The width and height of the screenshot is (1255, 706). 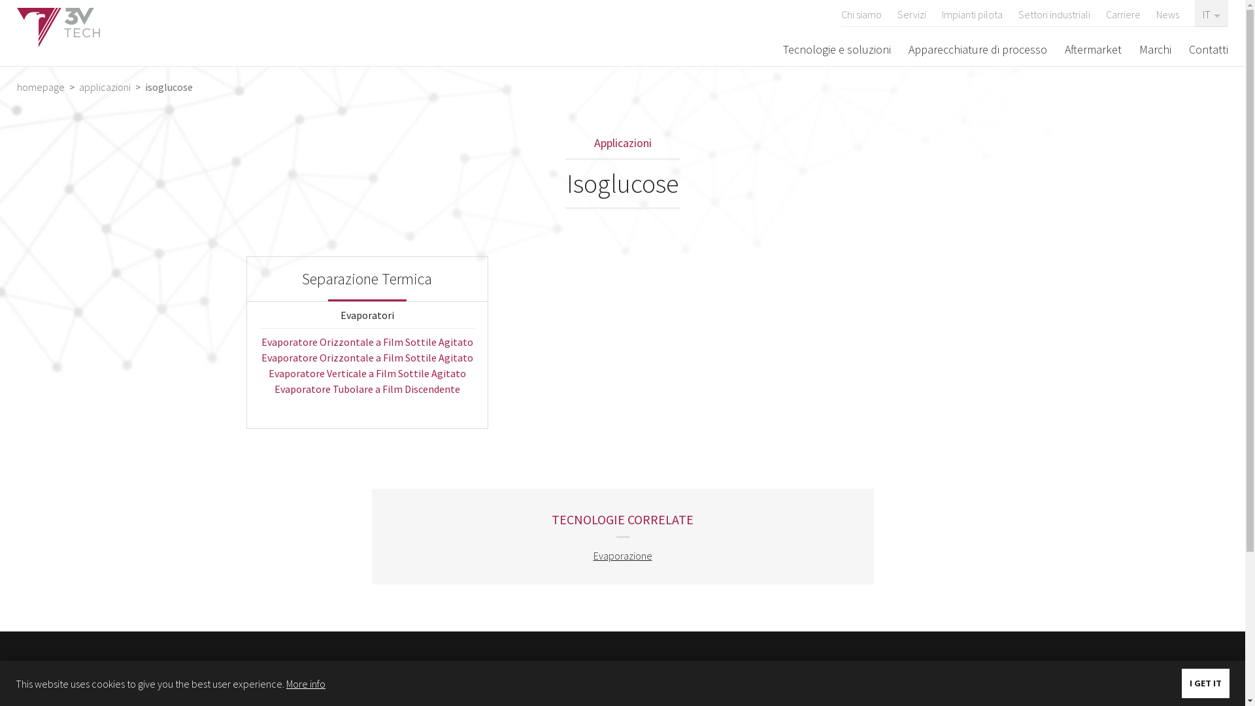 What do you see at coordinates (912, 13) in the screenshot?
I see `Servizi` at bounding box center [912, 13].